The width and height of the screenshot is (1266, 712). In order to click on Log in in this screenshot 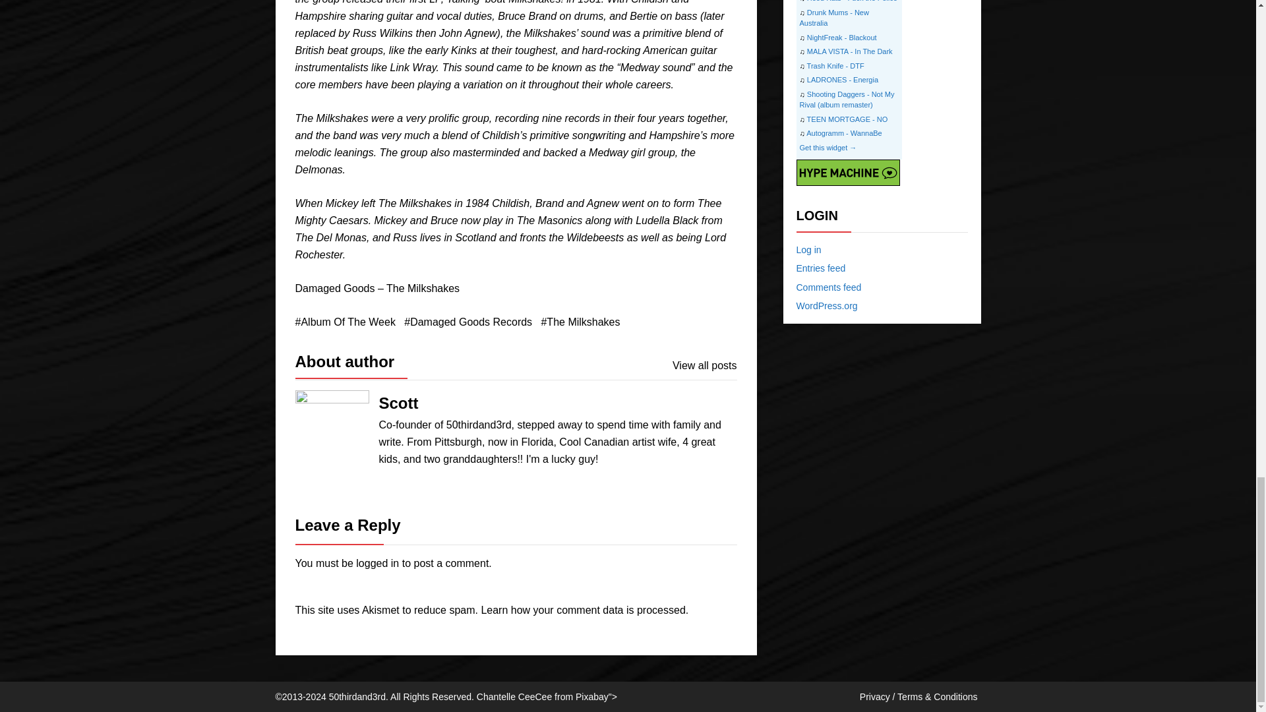, I will do `click(808, 249)`.